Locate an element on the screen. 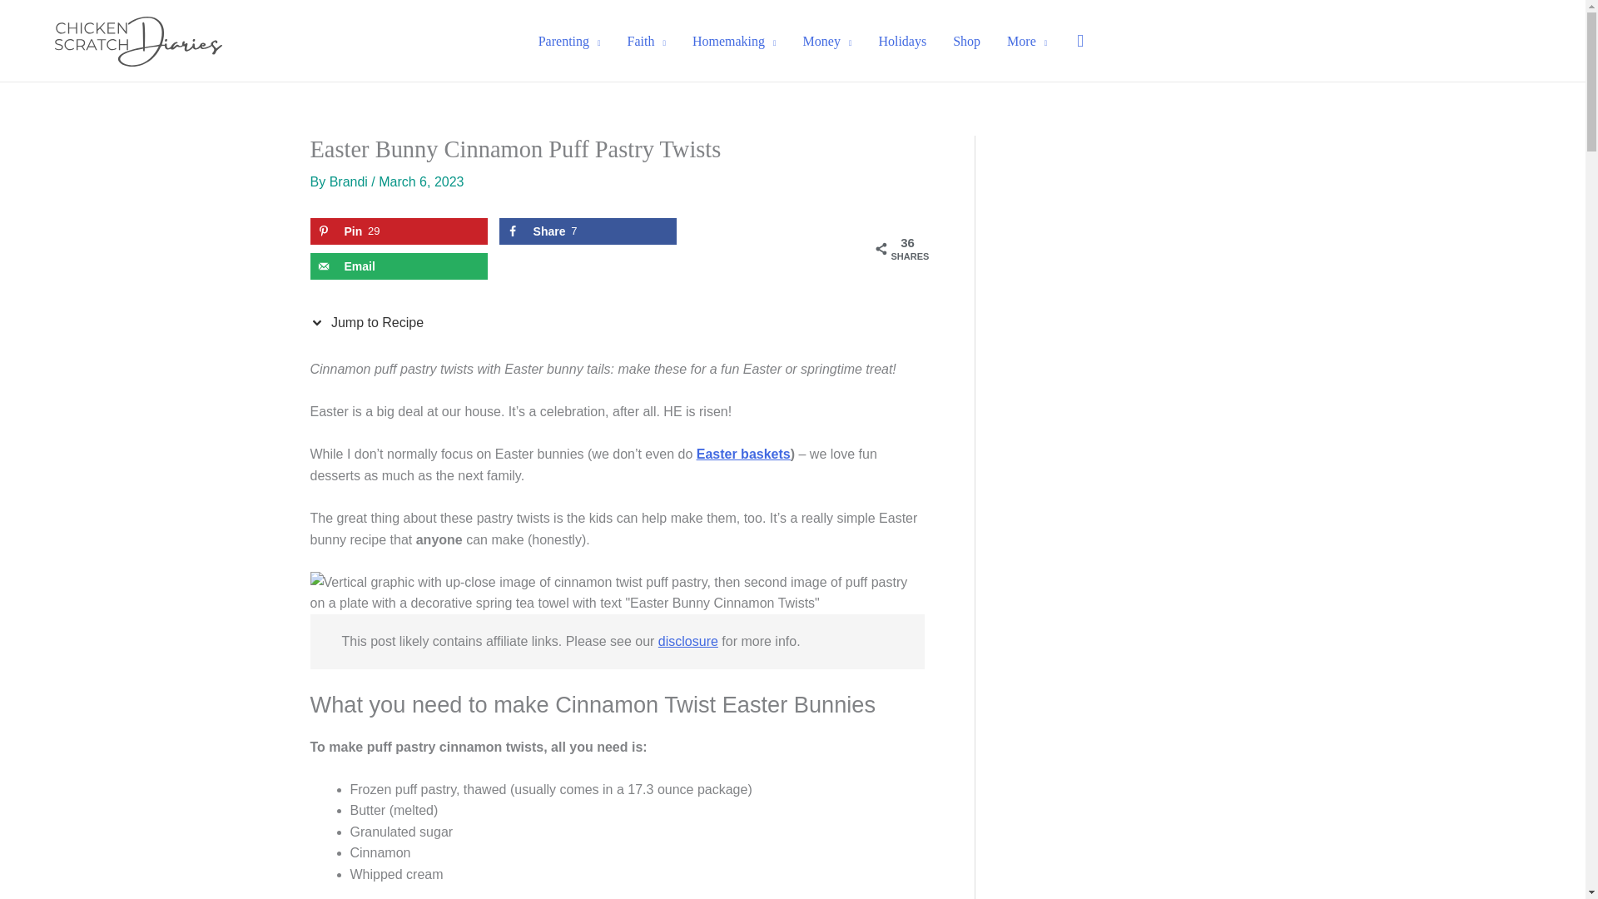  Parenting is located at coordinates (569, 41).